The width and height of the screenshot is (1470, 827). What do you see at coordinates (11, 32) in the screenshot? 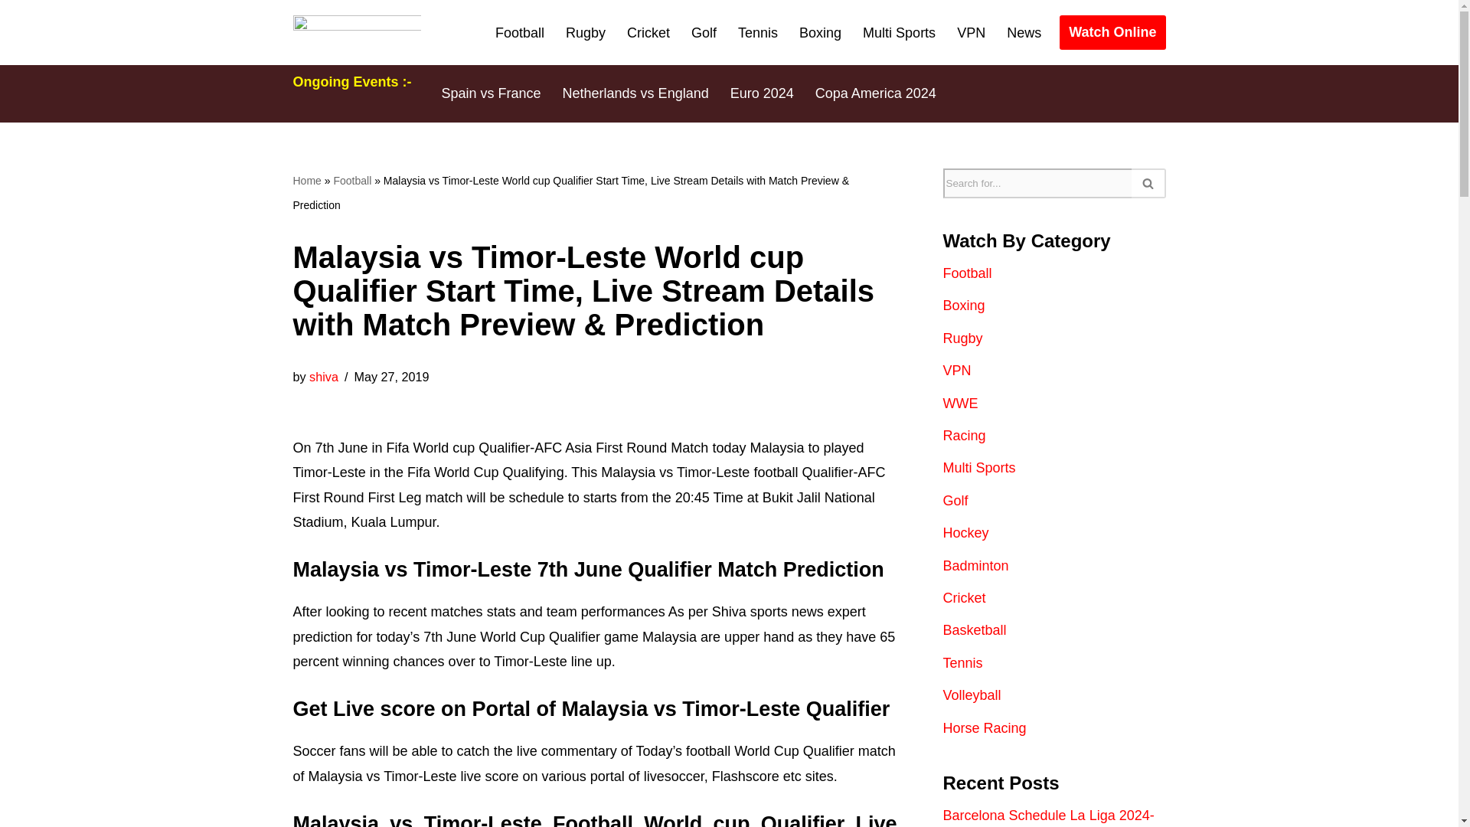
I see `Skip to content` at bounding box center [11, 32].